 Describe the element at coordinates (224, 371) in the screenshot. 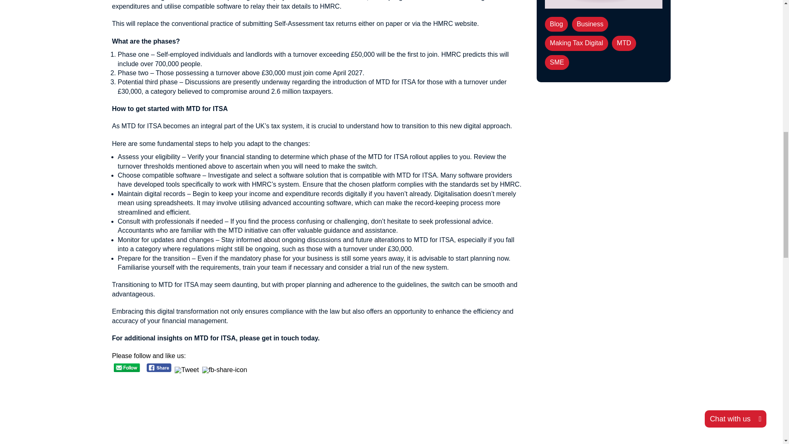

I see `Pin Share` at that location.